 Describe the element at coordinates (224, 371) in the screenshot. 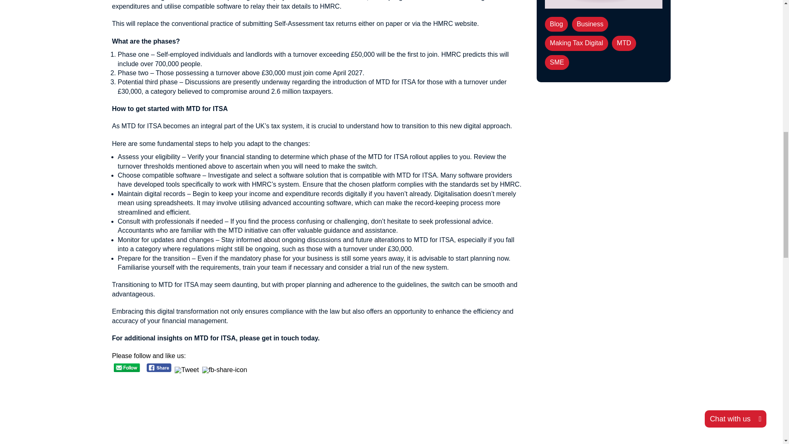

I see `Pin Share` at that location.